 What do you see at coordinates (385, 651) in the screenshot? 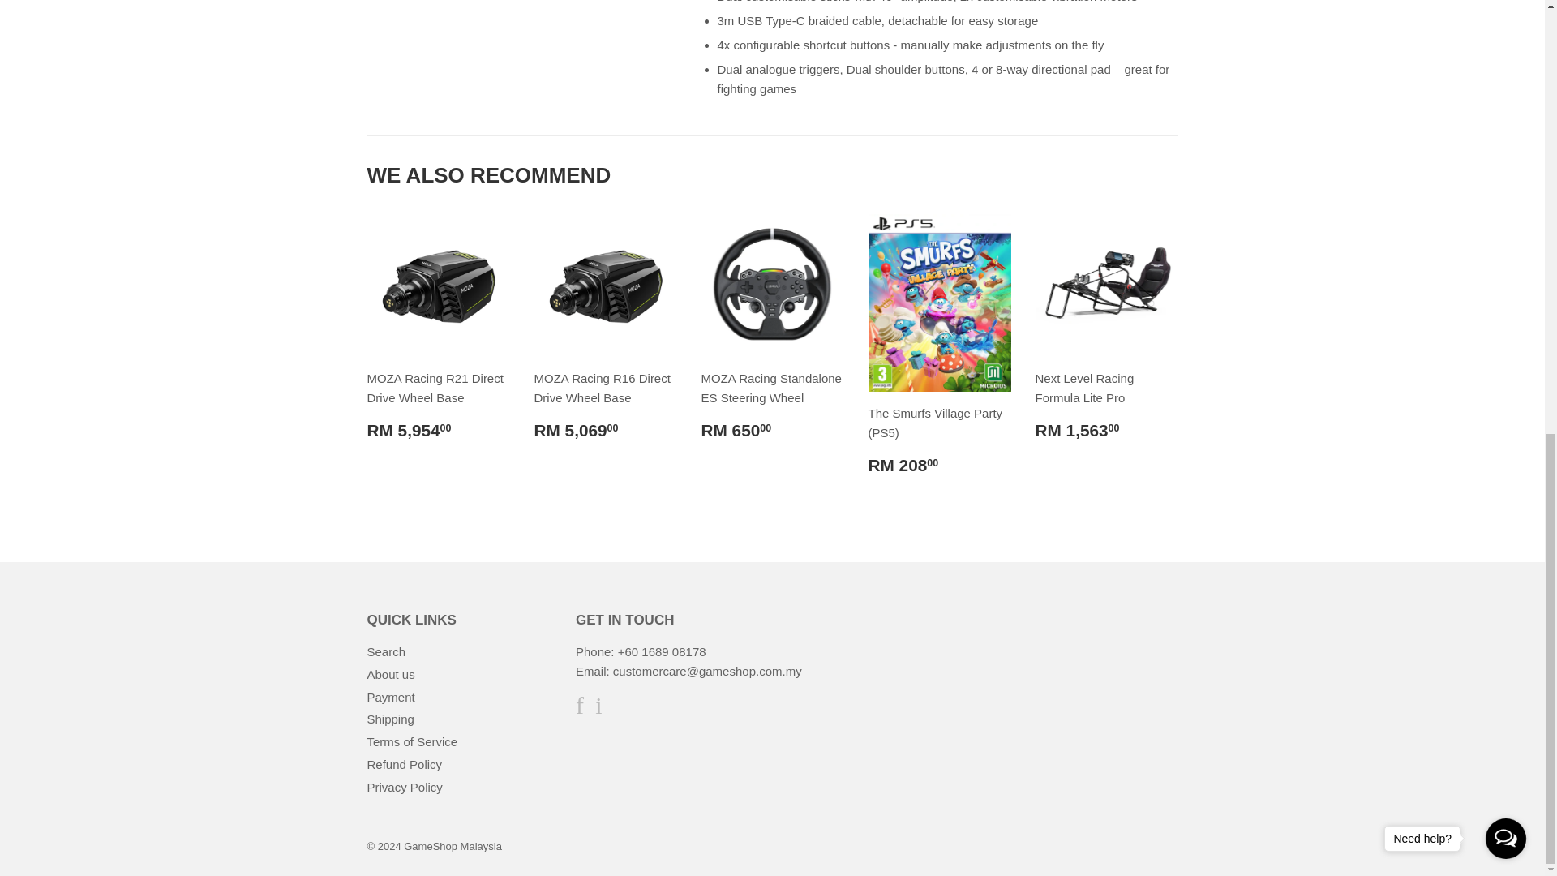
I see `Search` at bounding box center [385, 651].